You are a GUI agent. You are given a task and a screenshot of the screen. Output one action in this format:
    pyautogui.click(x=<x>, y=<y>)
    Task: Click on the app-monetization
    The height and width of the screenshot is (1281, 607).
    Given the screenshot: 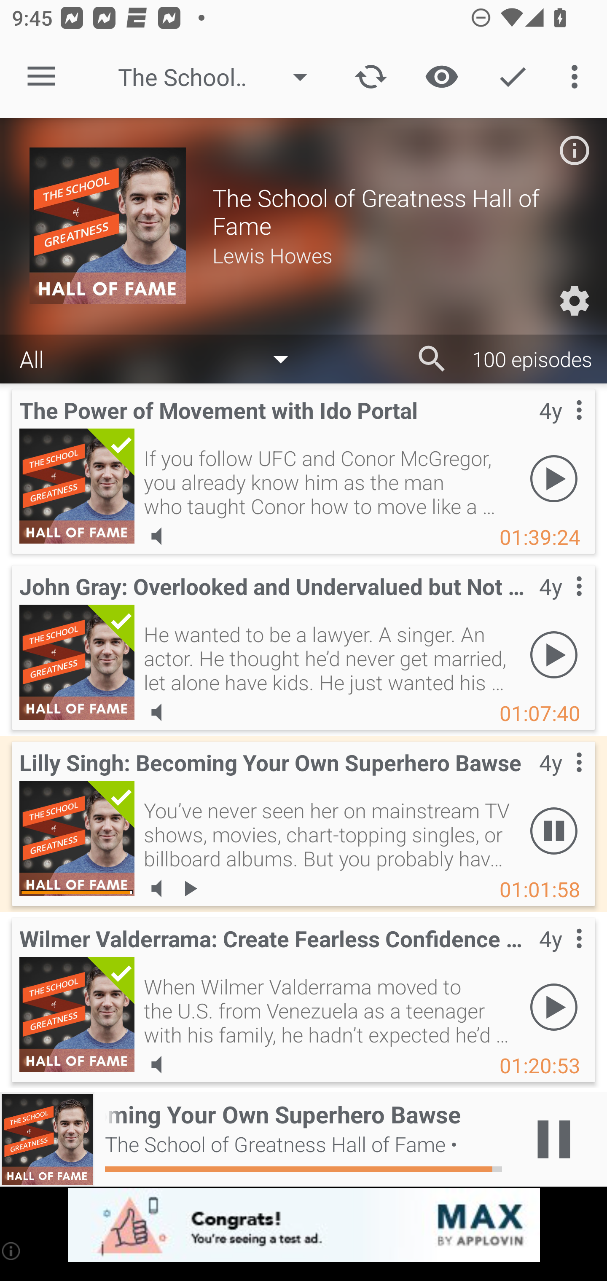 What is the action you would take?
    pyautogui.click(x=303, y=1226)
    